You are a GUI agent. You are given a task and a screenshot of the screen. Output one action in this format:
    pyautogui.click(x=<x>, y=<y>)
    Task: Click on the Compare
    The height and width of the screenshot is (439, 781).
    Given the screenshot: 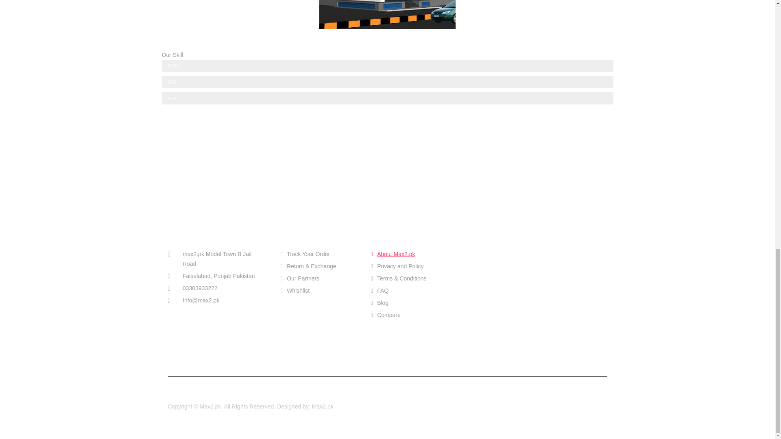 What is the action you would take?
    pyautogui.click(x=410, y=315)
    